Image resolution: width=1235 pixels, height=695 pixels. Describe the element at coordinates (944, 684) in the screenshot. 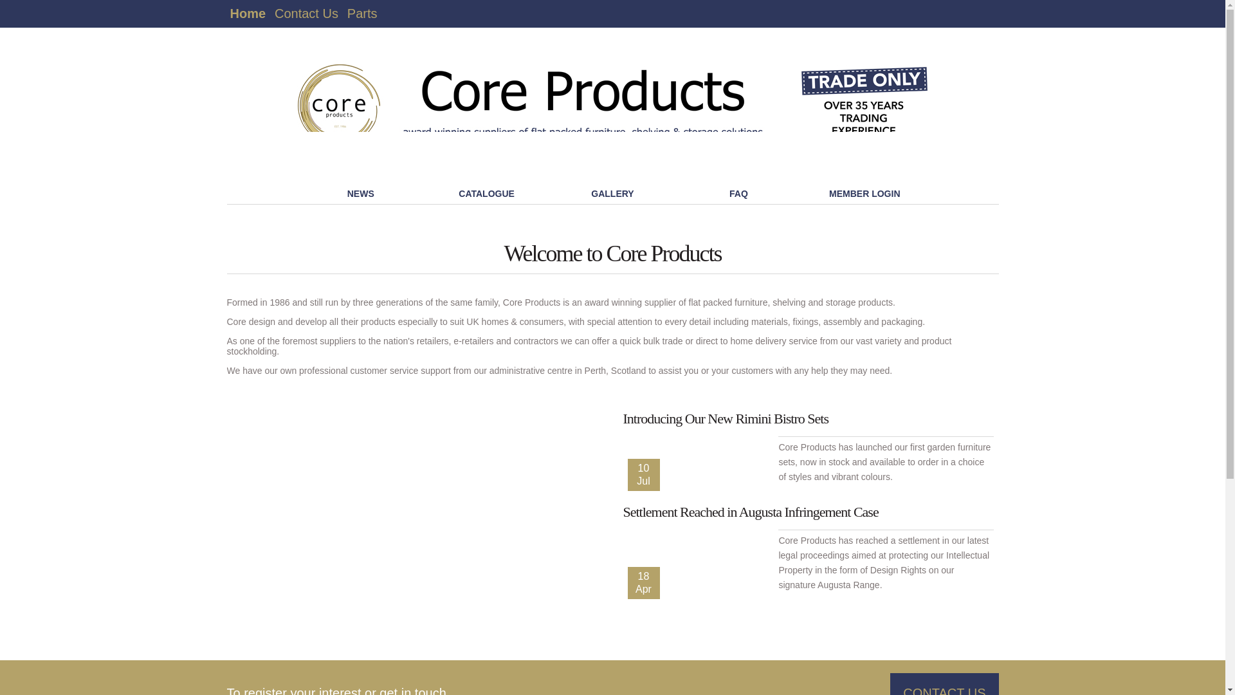

I see `CONTACT US` at that location.